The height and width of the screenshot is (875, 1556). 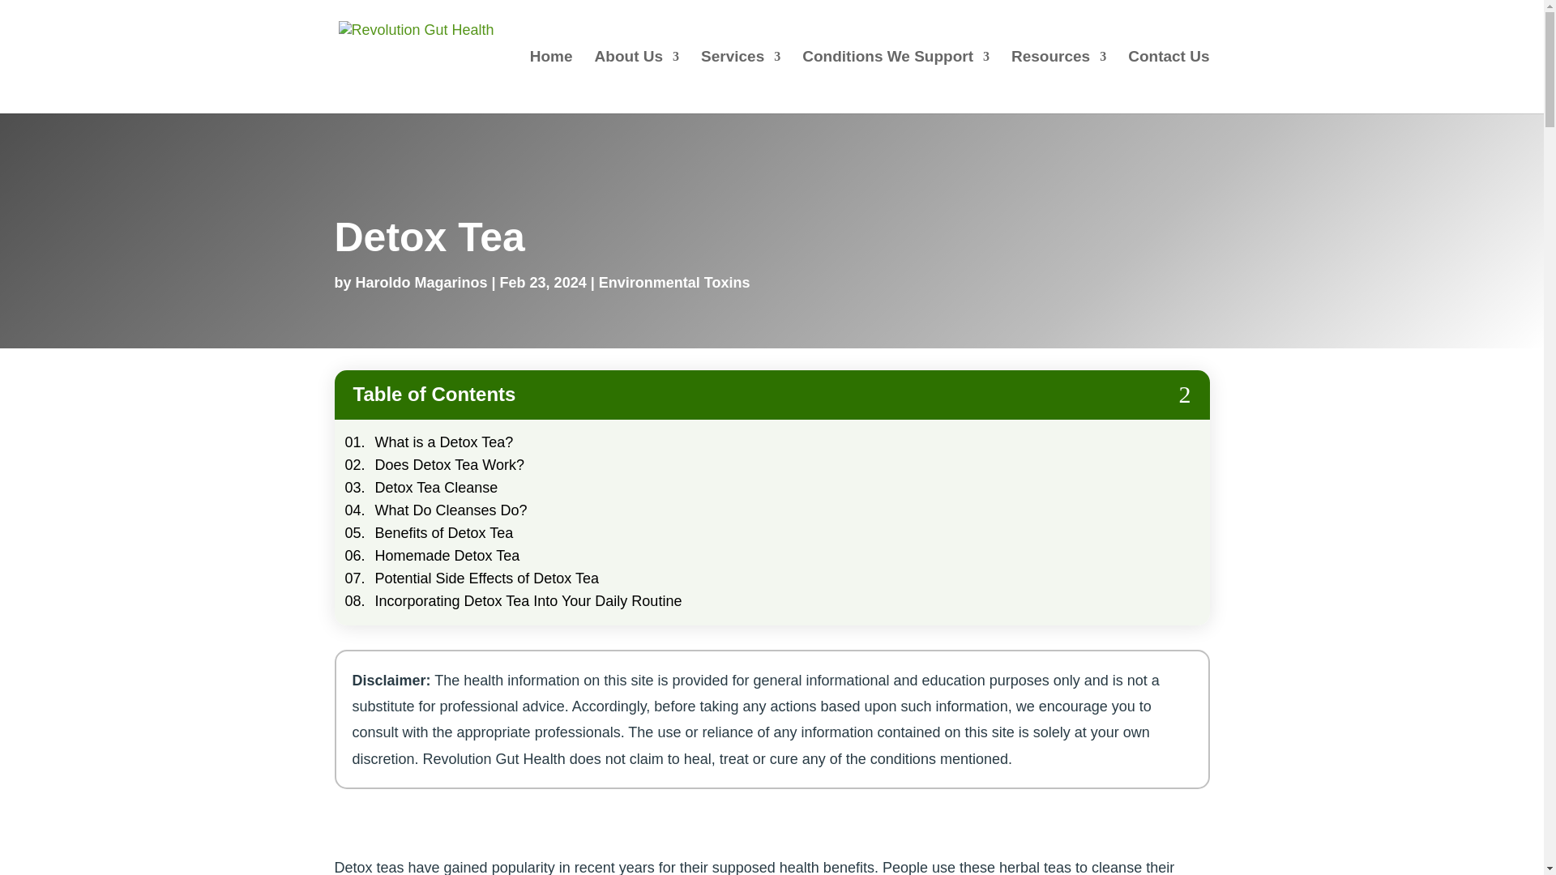 I want to click on Environmental Toxins, so click(x=674, y=282).